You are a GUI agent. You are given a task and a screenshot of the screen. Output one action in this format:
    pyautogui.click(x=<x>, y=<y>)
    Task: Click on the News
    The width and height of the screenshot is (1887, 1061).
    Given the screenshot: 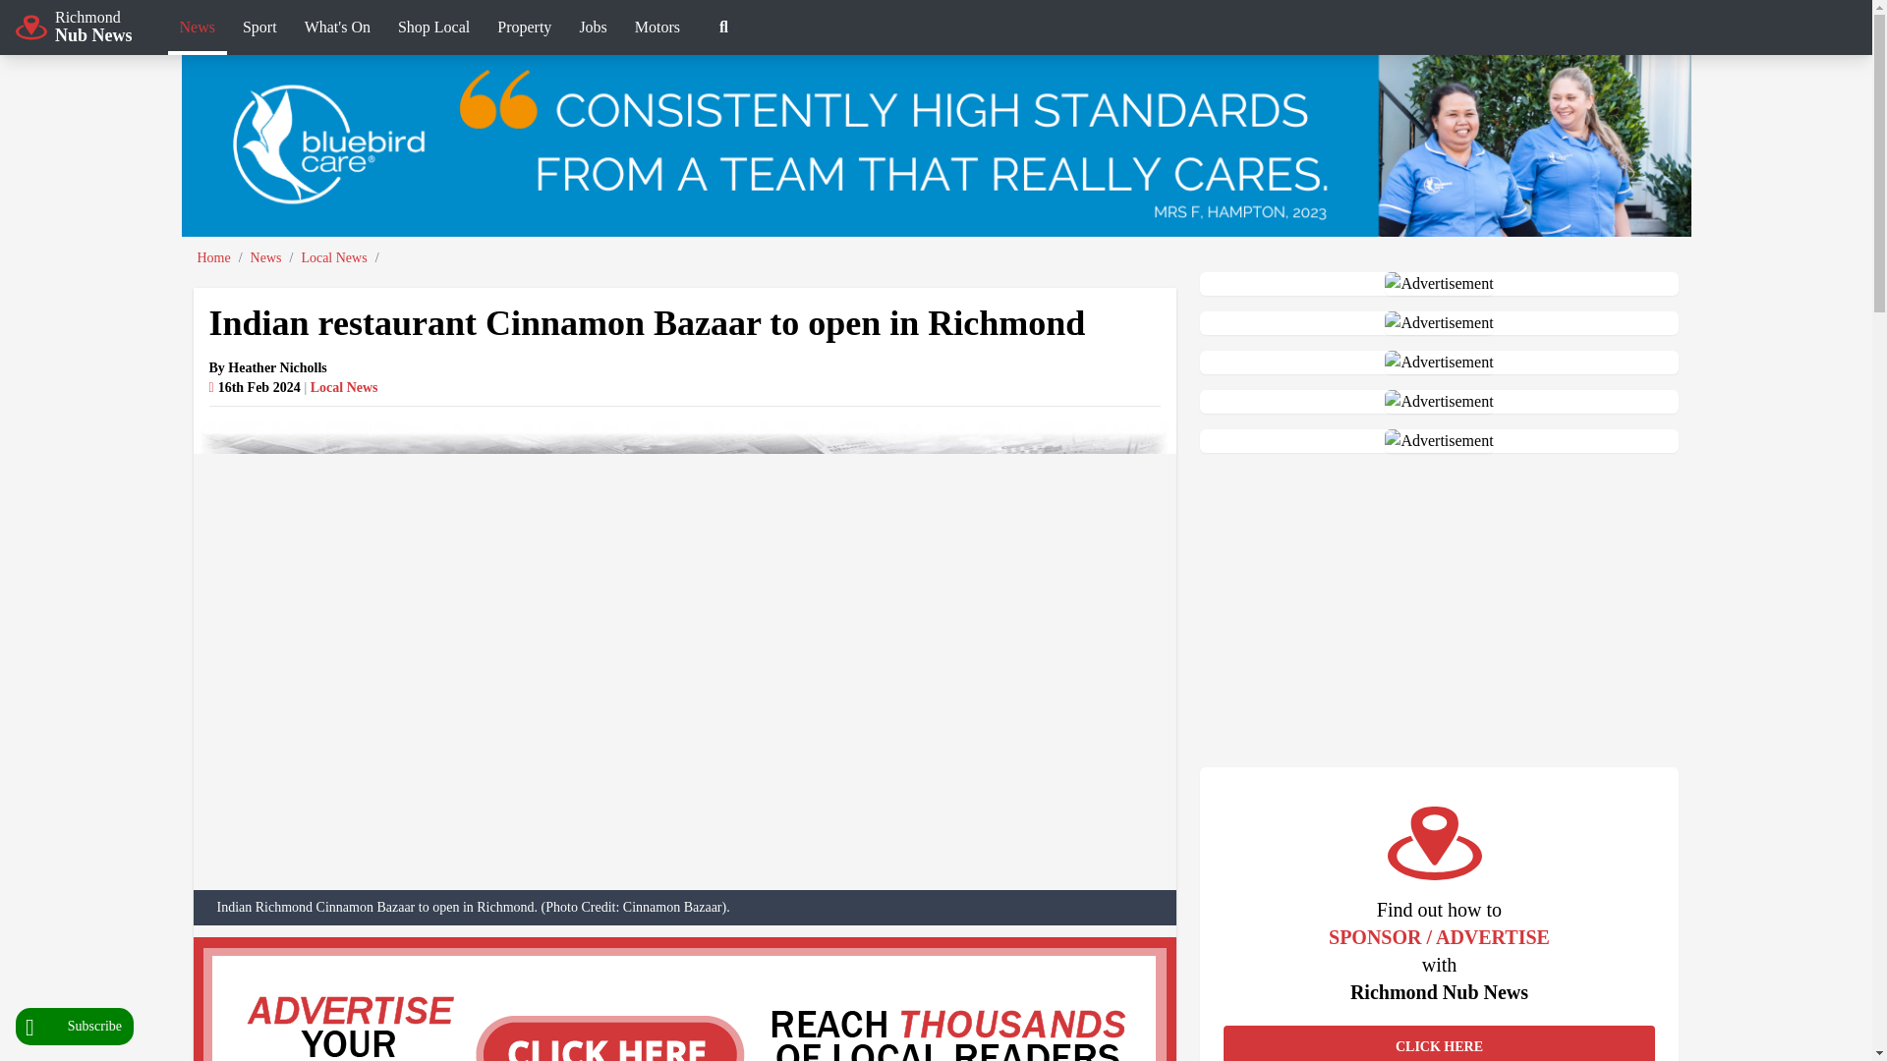 What is the action you would take?
    pyautogui.click(x=197, y=29)
    